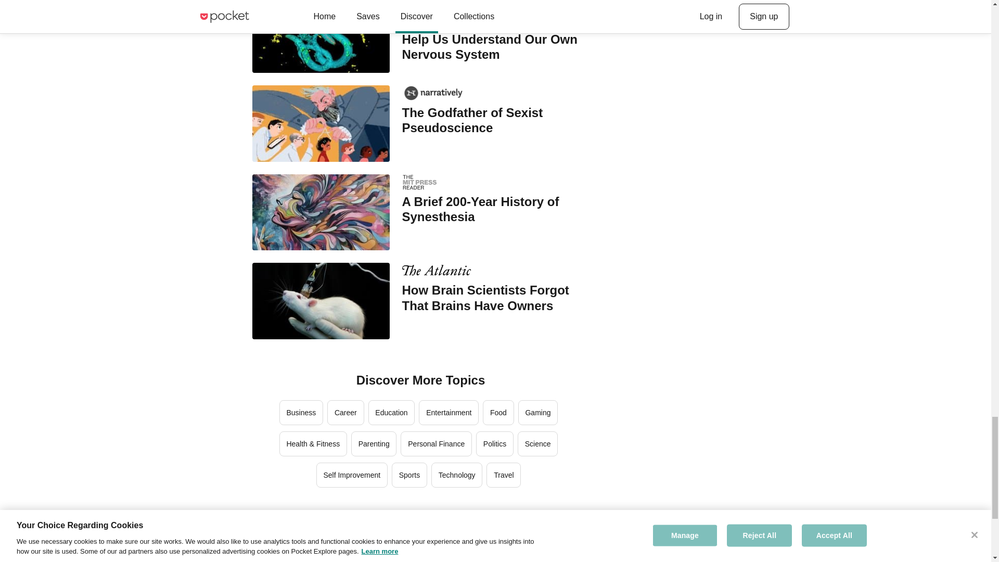  I want to click on The Godfather of Sexist Pseudoscience, so click(495, 120).